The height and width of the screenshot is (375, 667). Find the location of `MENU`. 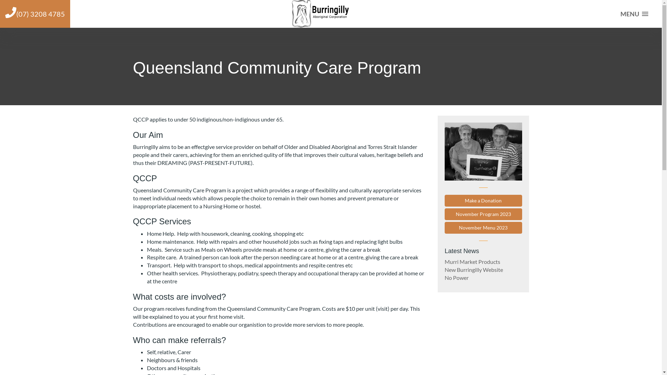

MENU is located at coordinates (632, 14).